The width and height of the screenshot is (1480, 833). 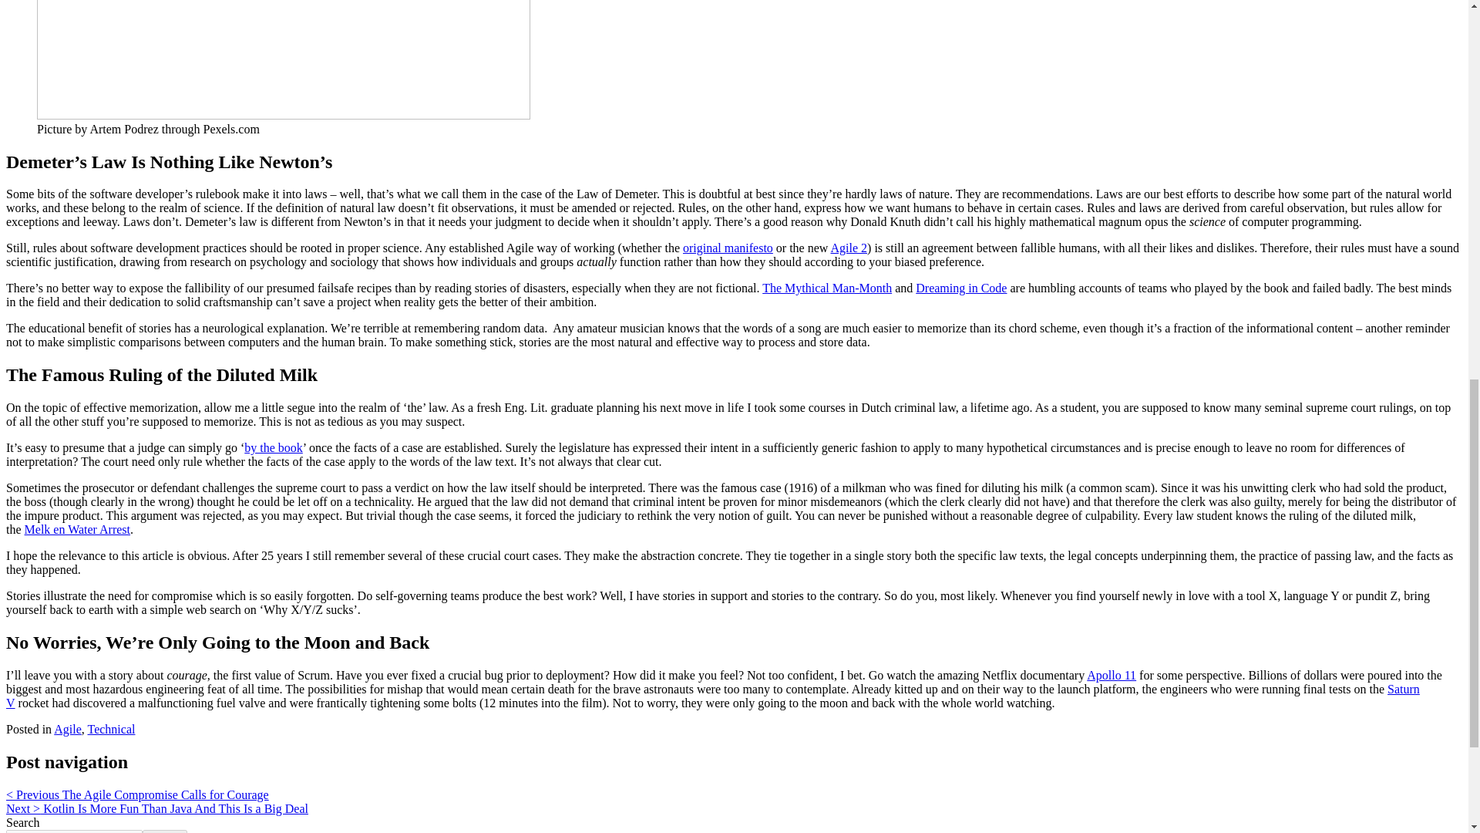 I want to click on The Mythical Man-Month, so click(x=826, y=288).